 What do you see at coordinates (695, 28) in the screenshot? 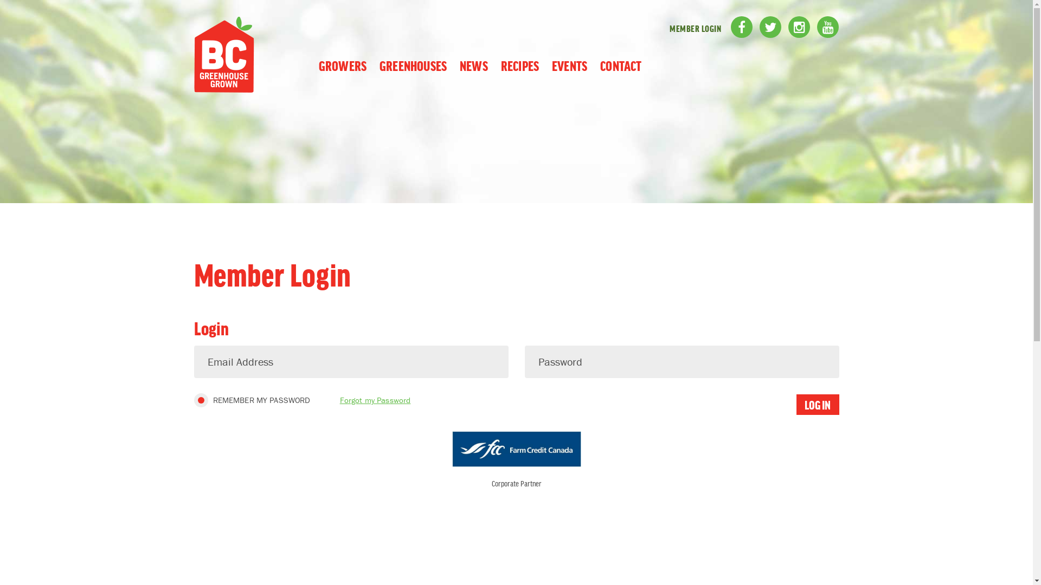
I see `MEMBER LOGIN` at bounding box center [695, 28].